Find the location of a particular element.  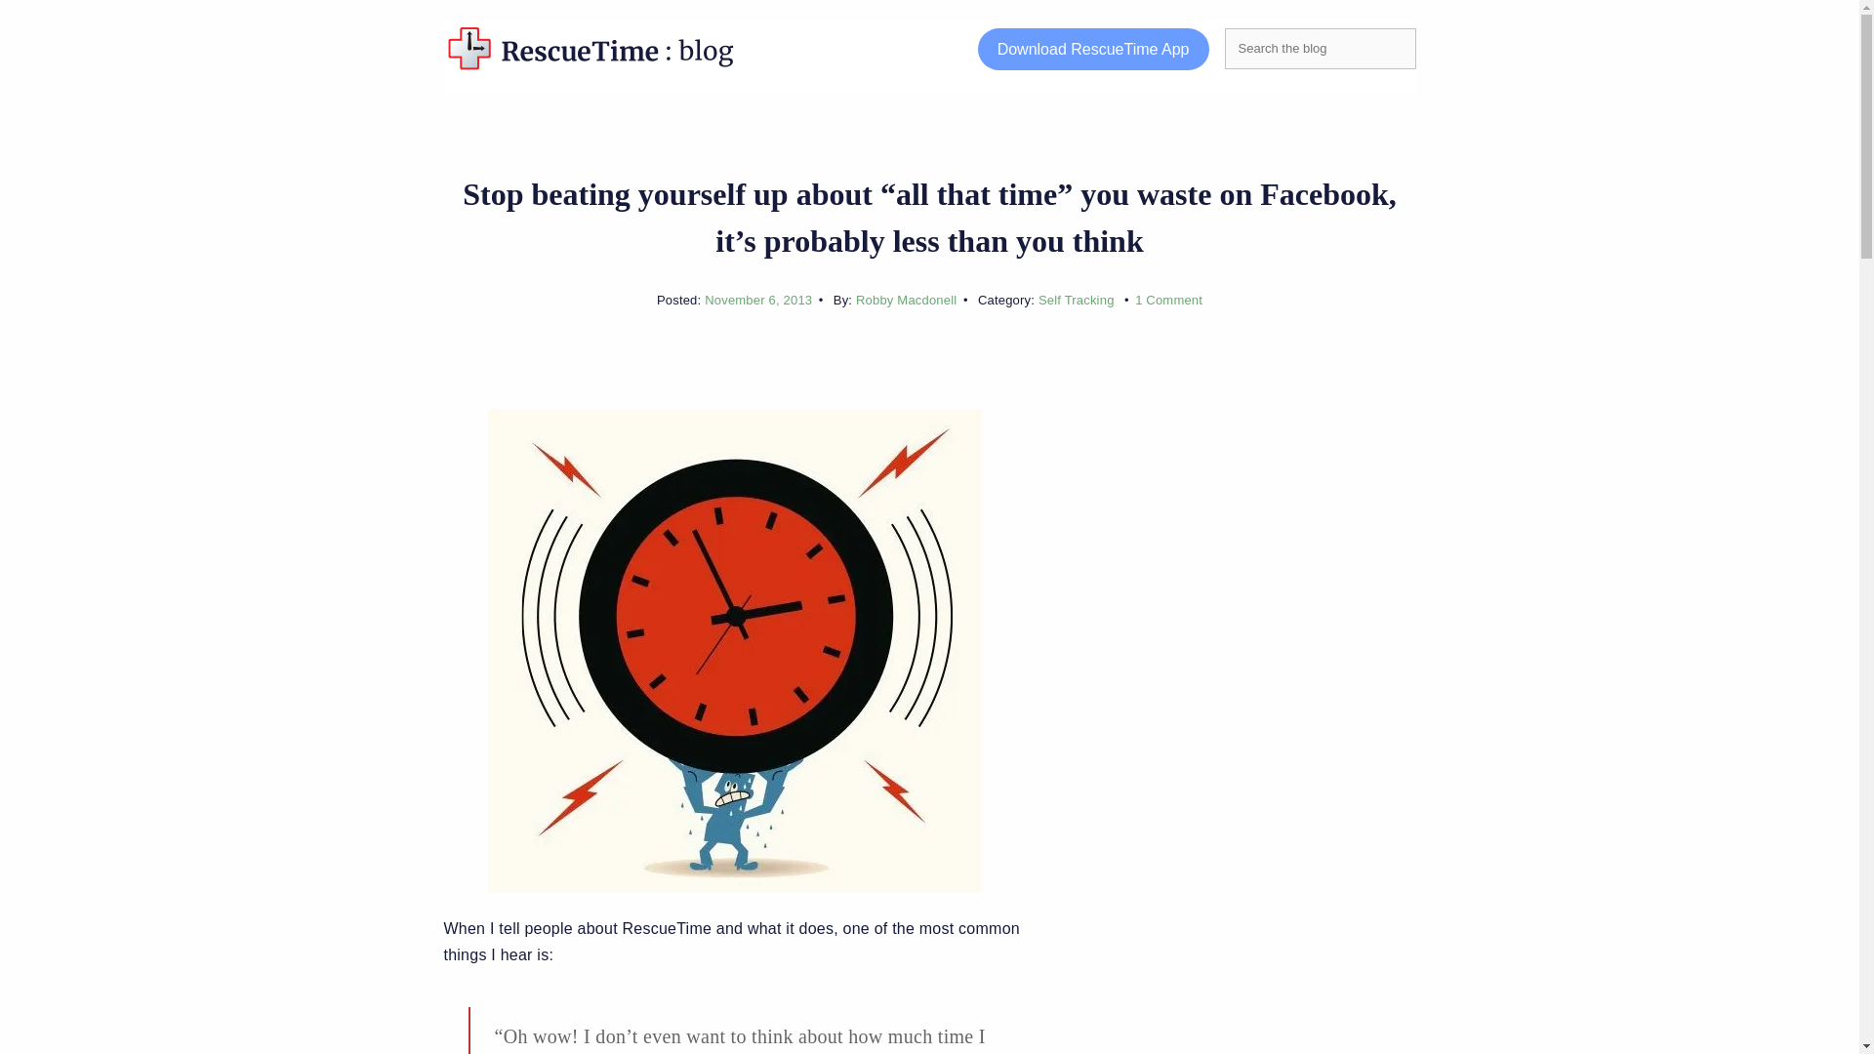

Search the blog is located at coordinates (1319, 49).